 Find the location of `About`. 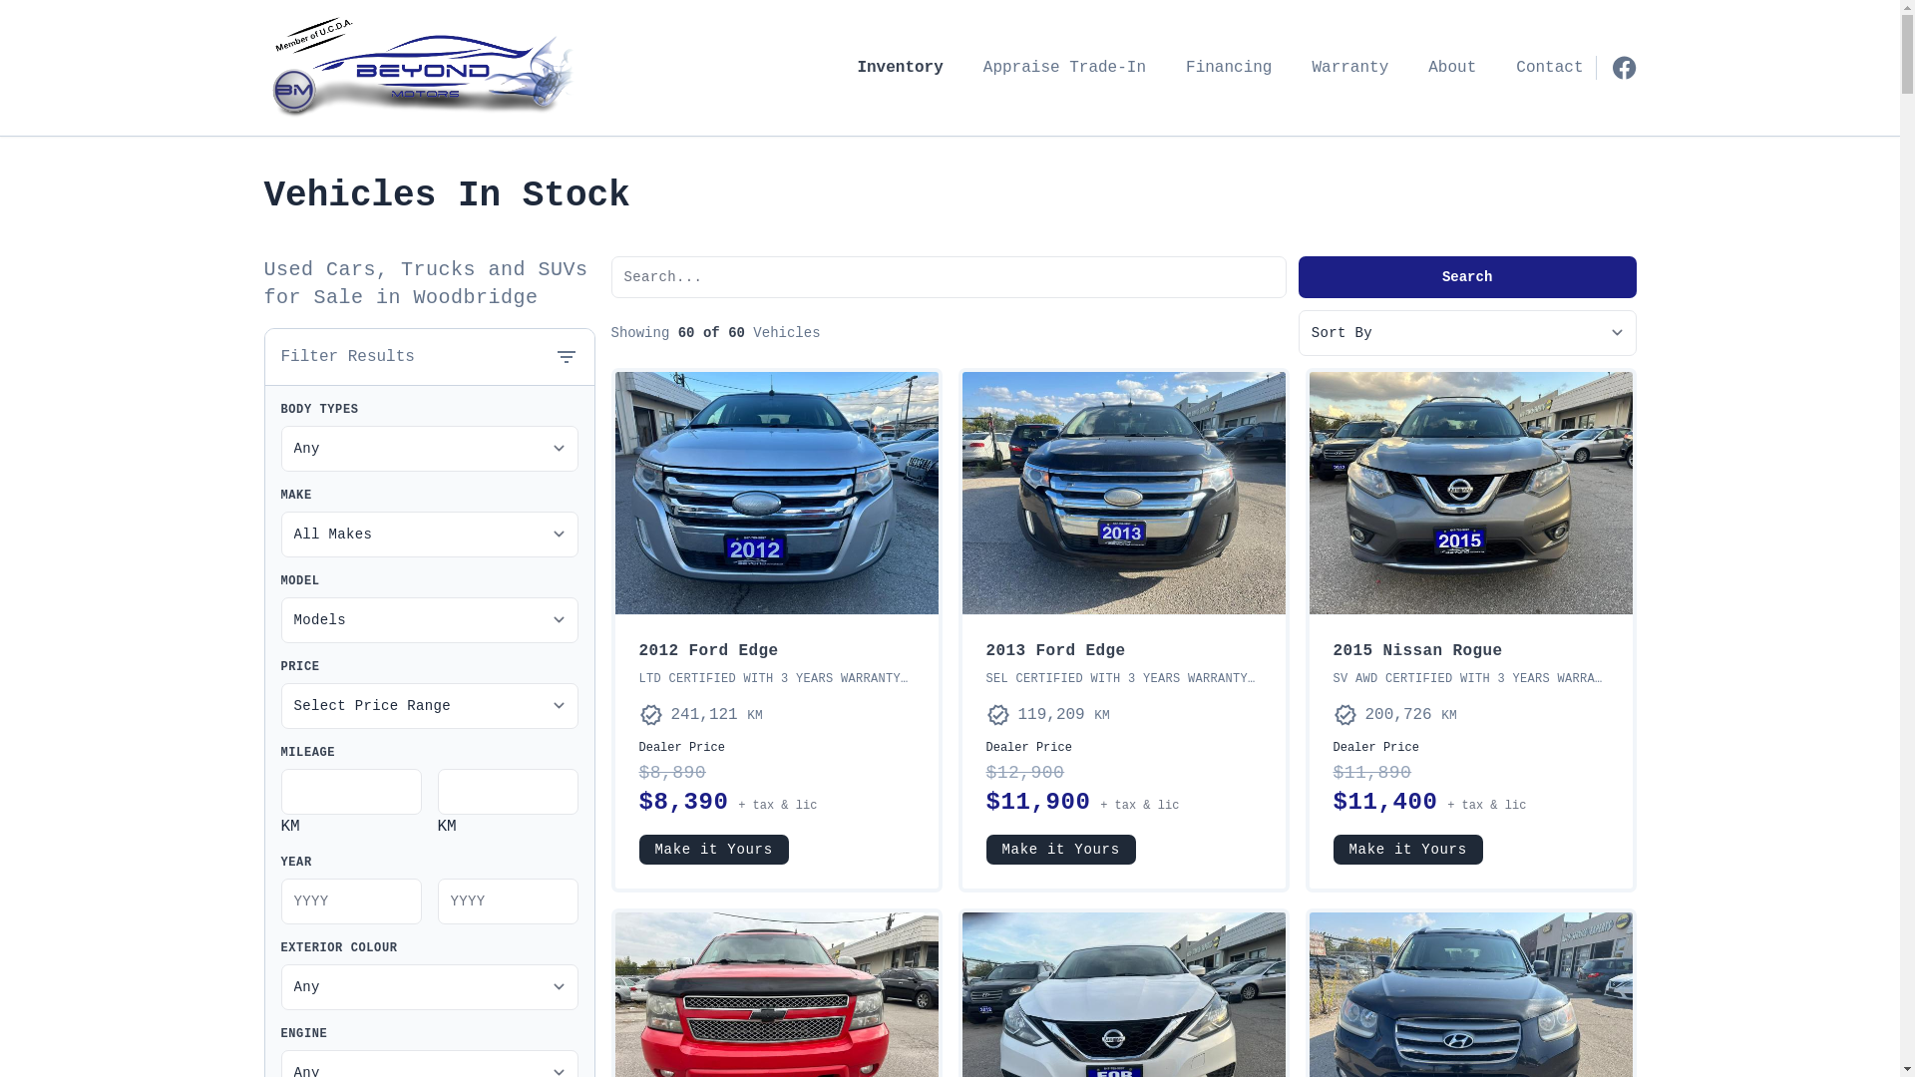

About is located at coordinates (1452, 68).